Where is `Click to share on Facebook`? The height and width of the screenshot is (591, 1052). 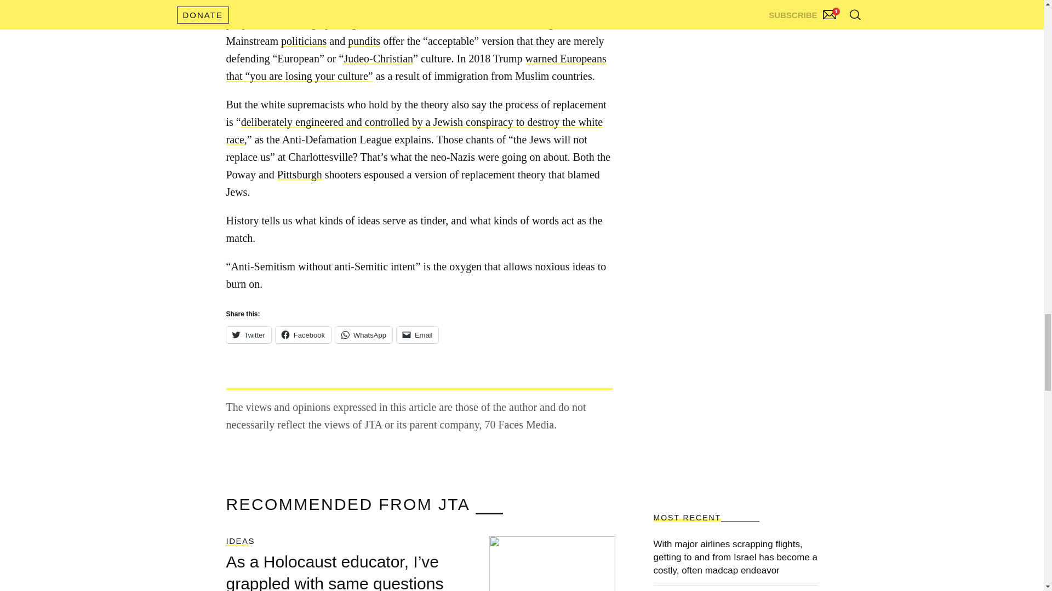 Click to share on Facebook is located at coordinates (304, 335).